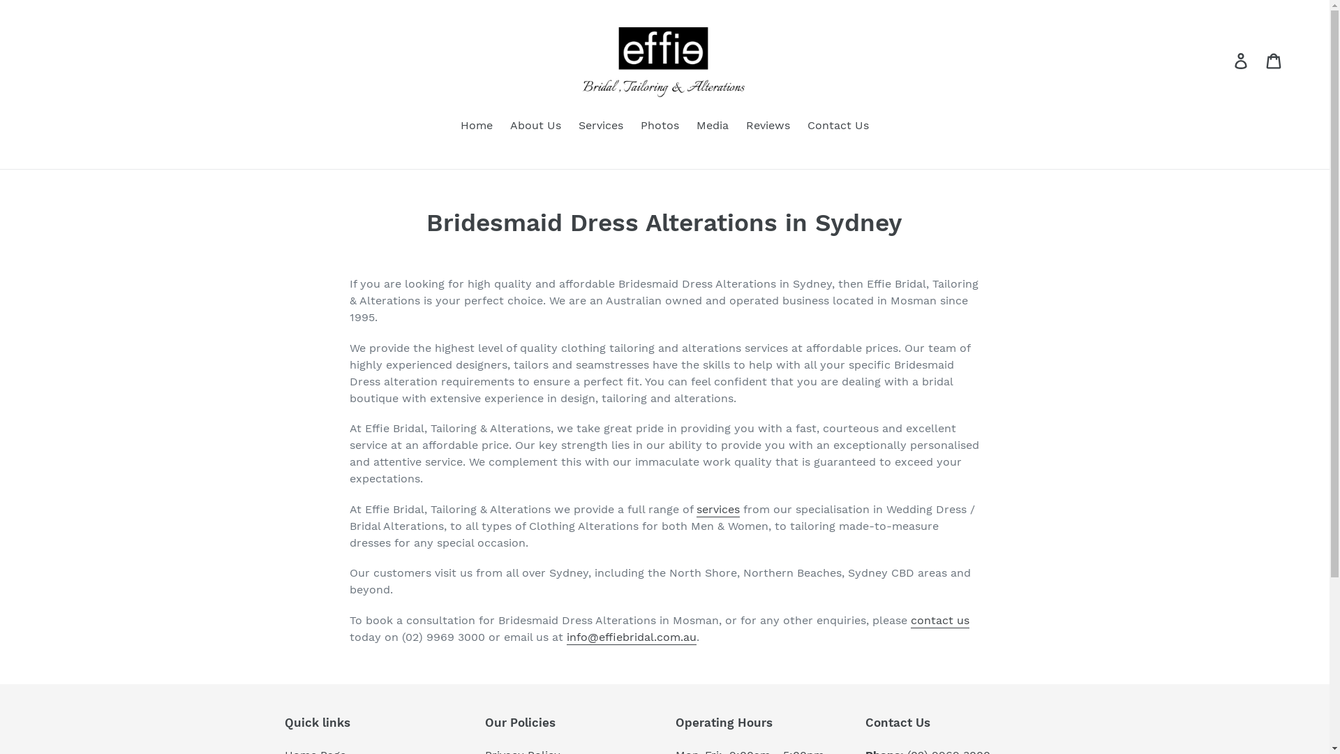  What do you see at coordinates (718, 510) in the screenshot?
I see `services` at bounding box center [718, 510].